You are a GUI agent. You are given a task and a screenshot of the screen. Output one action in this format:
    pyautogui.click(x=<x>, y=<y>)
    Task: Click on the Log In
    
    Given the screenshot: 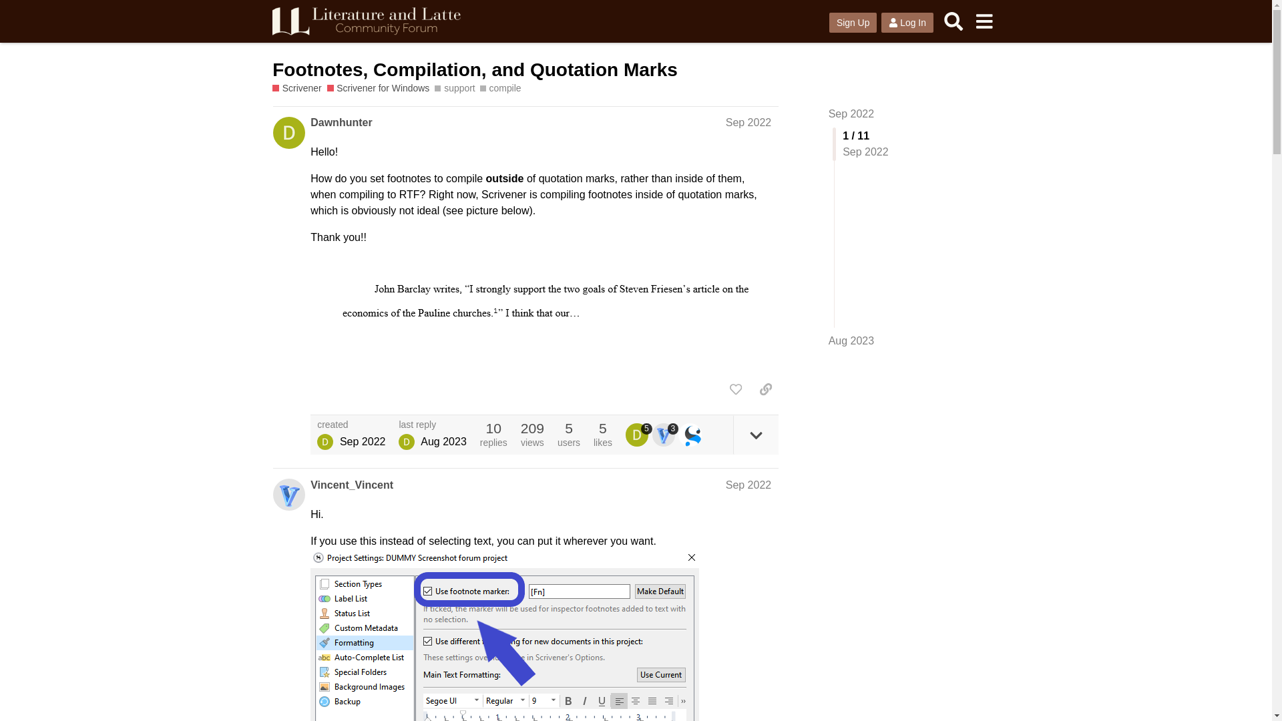 What is the action you would take?
    pyautogui.click(x=907, y=23)
    